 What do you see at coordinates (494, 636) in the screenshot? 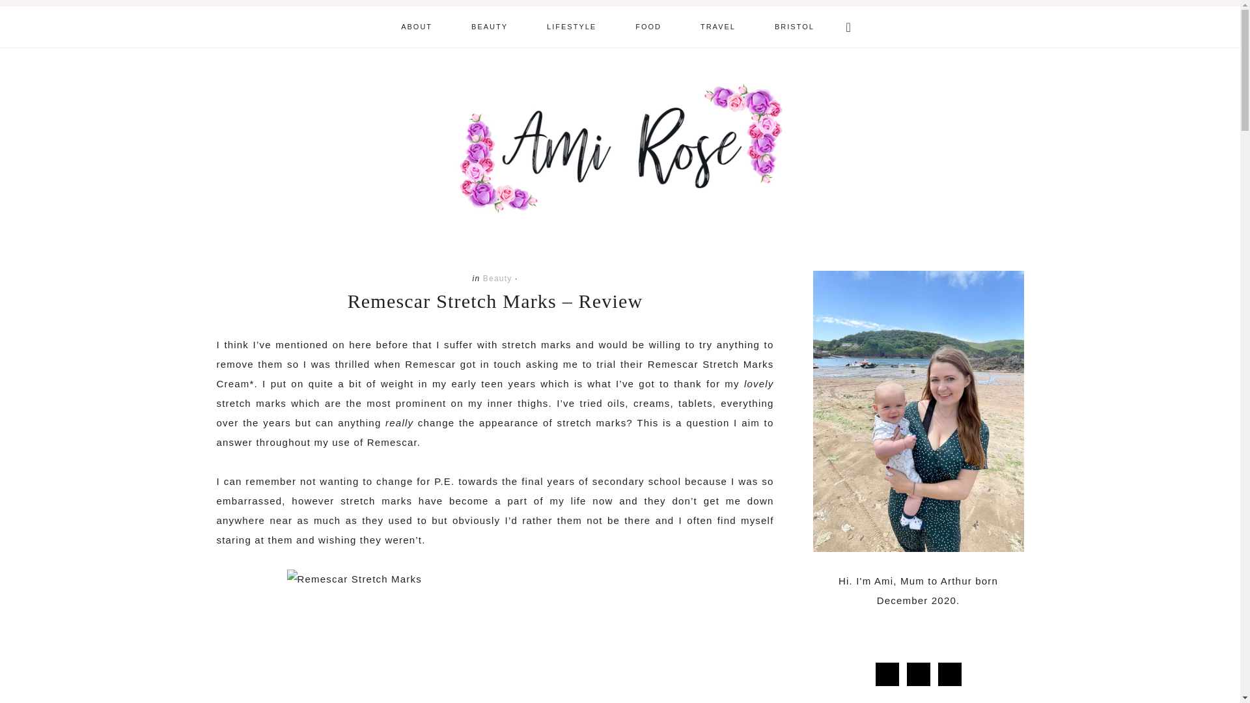
I see `Remescar Stretch Marks` at bounding box center [494, 636].